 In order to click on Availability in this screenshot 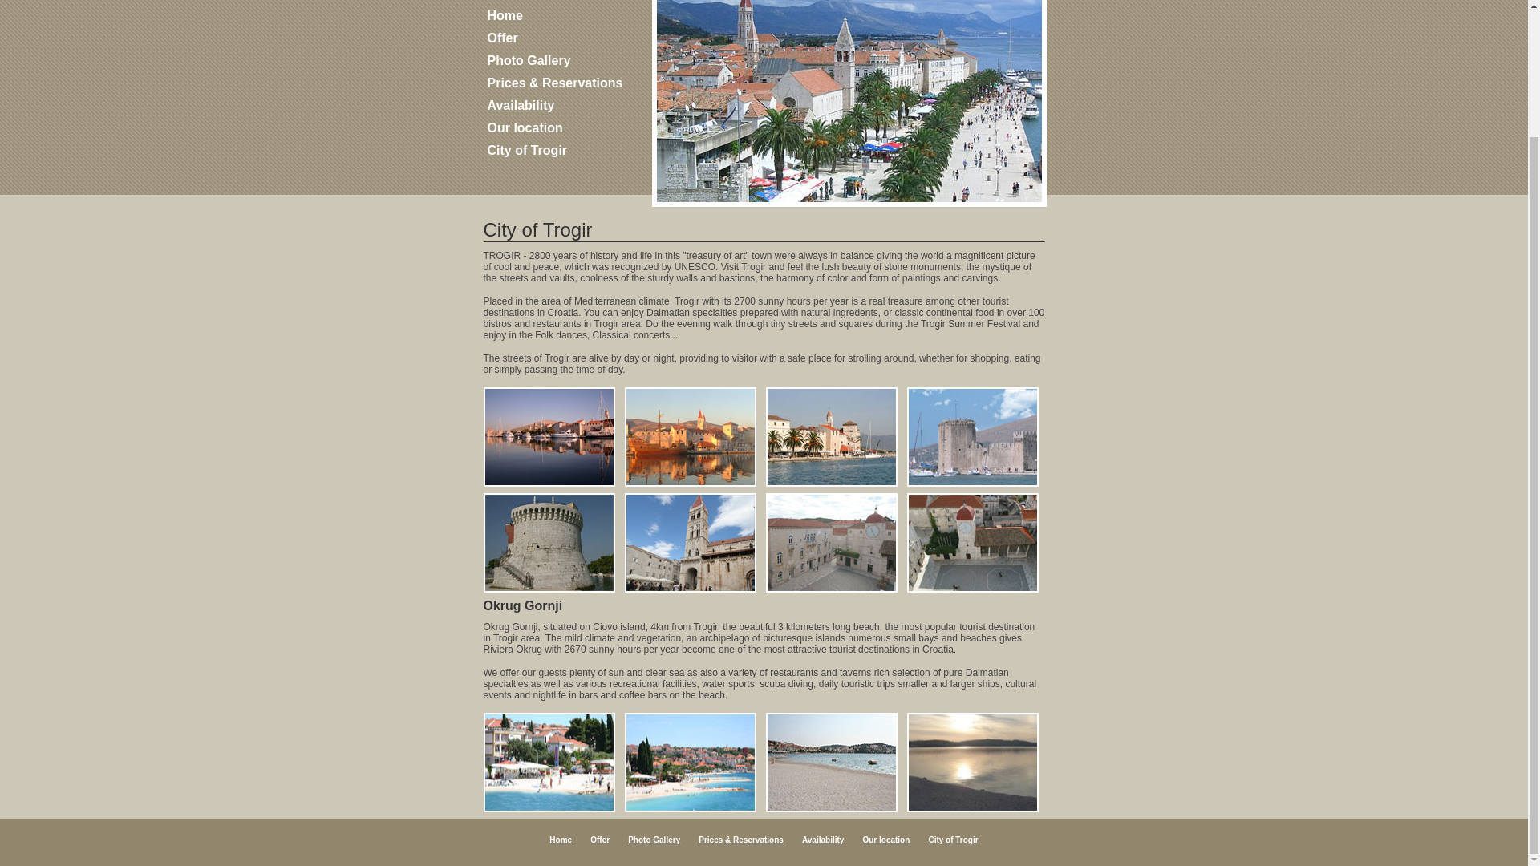, I will do `click(521, 106)`.